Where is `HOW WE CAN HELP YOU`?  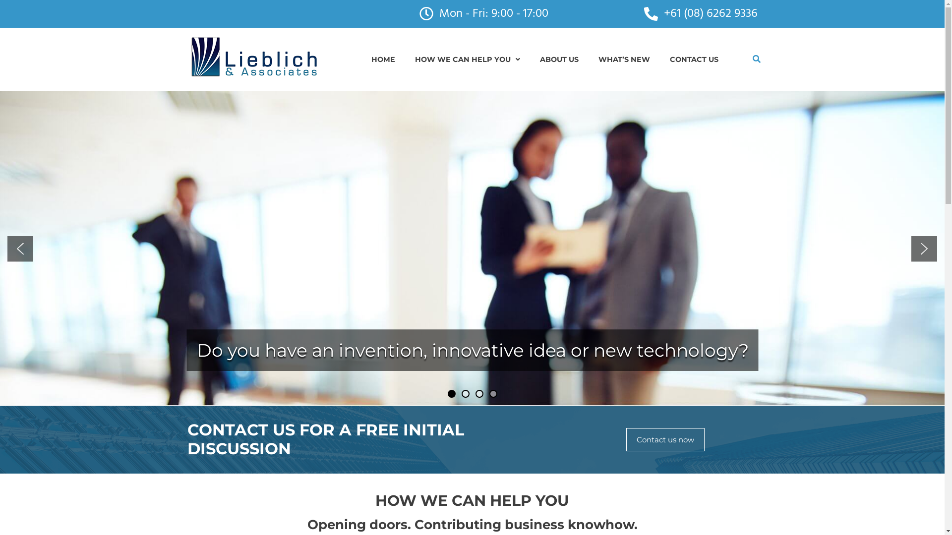 HOW WE CAN HELP YOU is located at coordinates (468, 59).